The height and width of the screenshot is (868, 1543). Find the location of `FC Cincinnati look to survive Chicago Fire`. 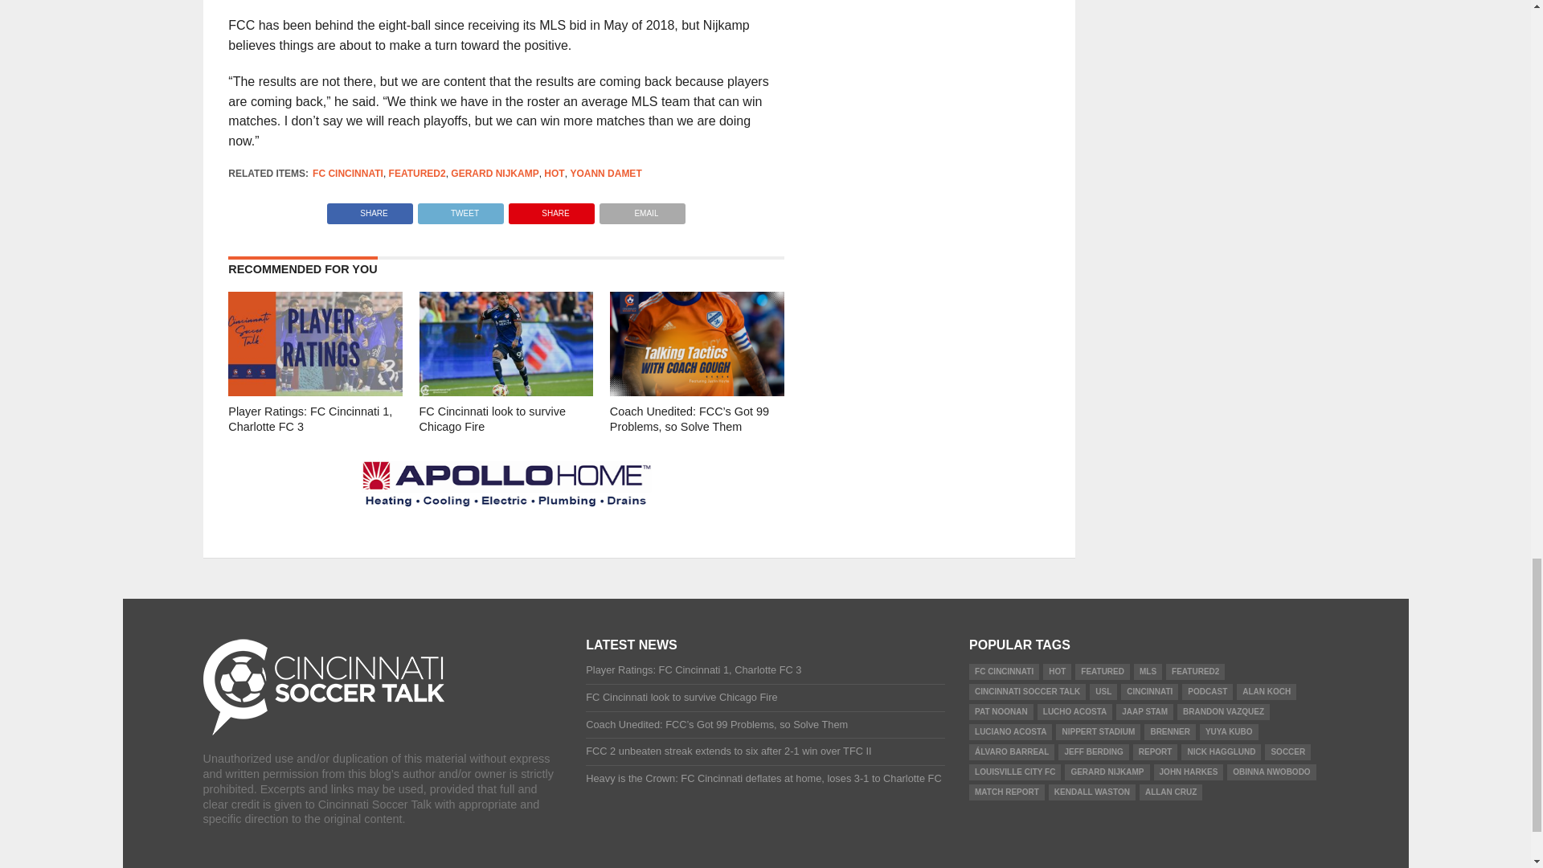

FC Cincinnati look to survive Chicago Fire is located at coordinates (506, 391).